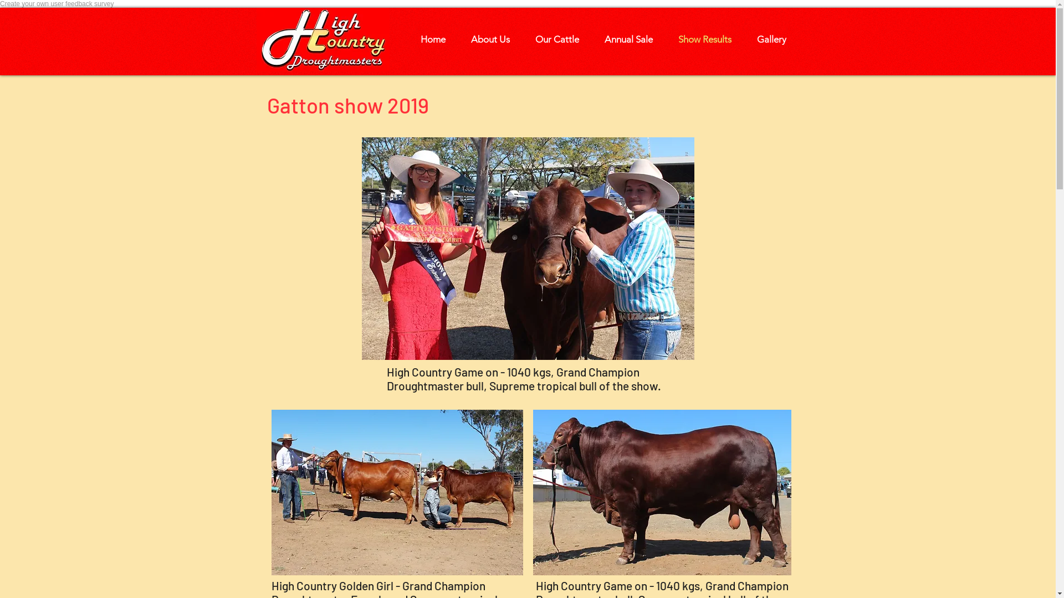  I want to click on Create your own user feedback survey, so click(57, 4).